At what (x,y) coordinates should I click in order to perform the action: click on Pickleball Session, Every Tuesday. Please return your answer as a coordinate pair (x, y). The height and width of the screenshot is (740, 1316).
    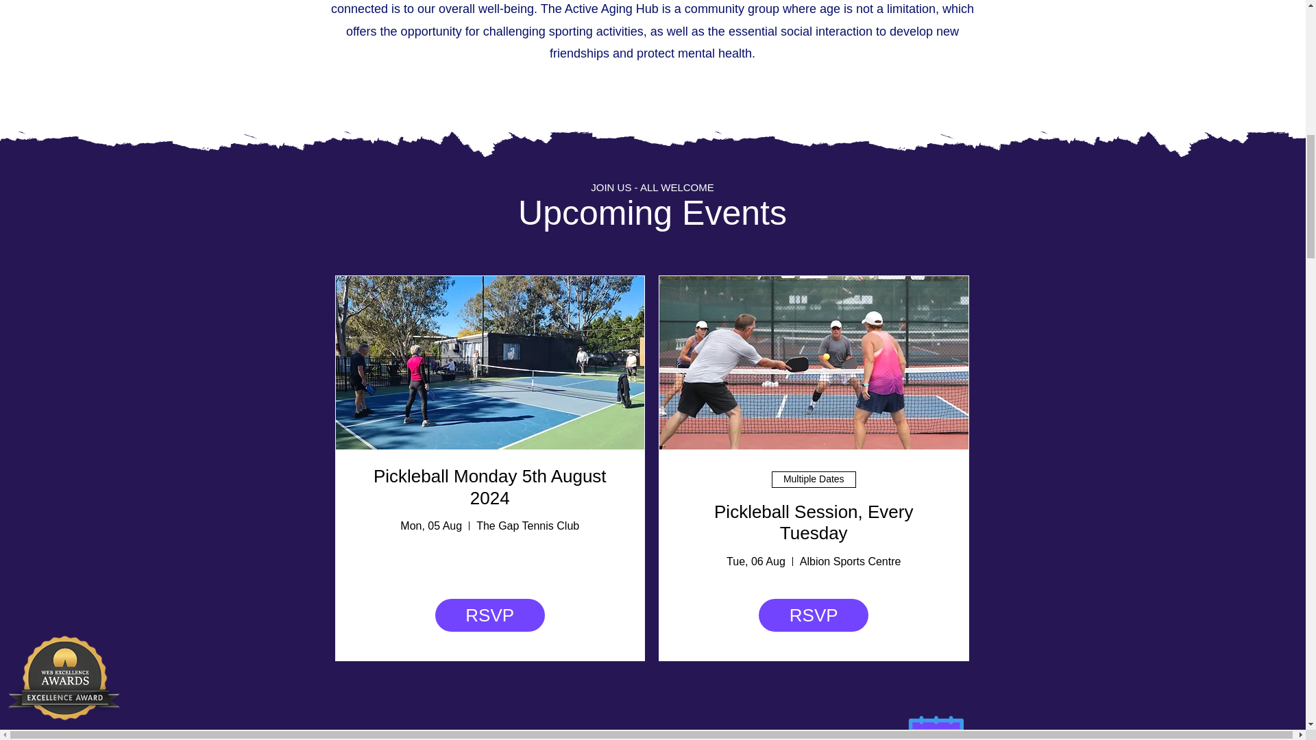
    Looking at the image, I should click on (814, 522).